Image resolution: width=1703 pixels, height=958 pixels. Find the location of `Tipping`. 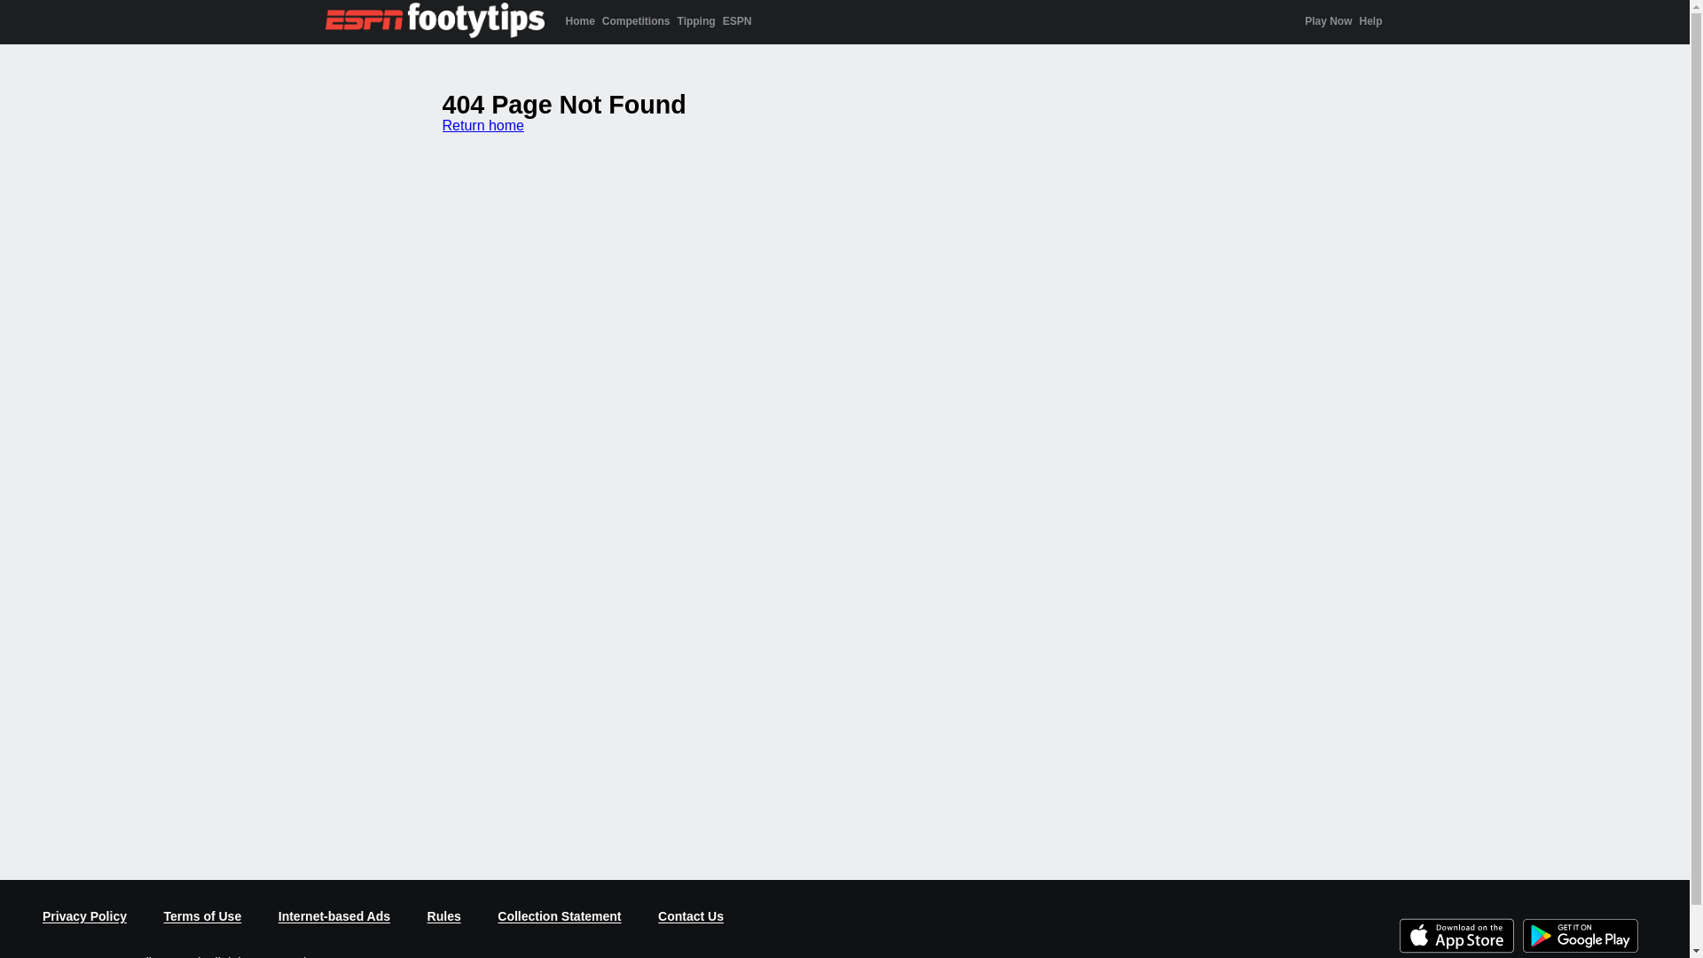

Tipping is located at coordinates (697, 21).